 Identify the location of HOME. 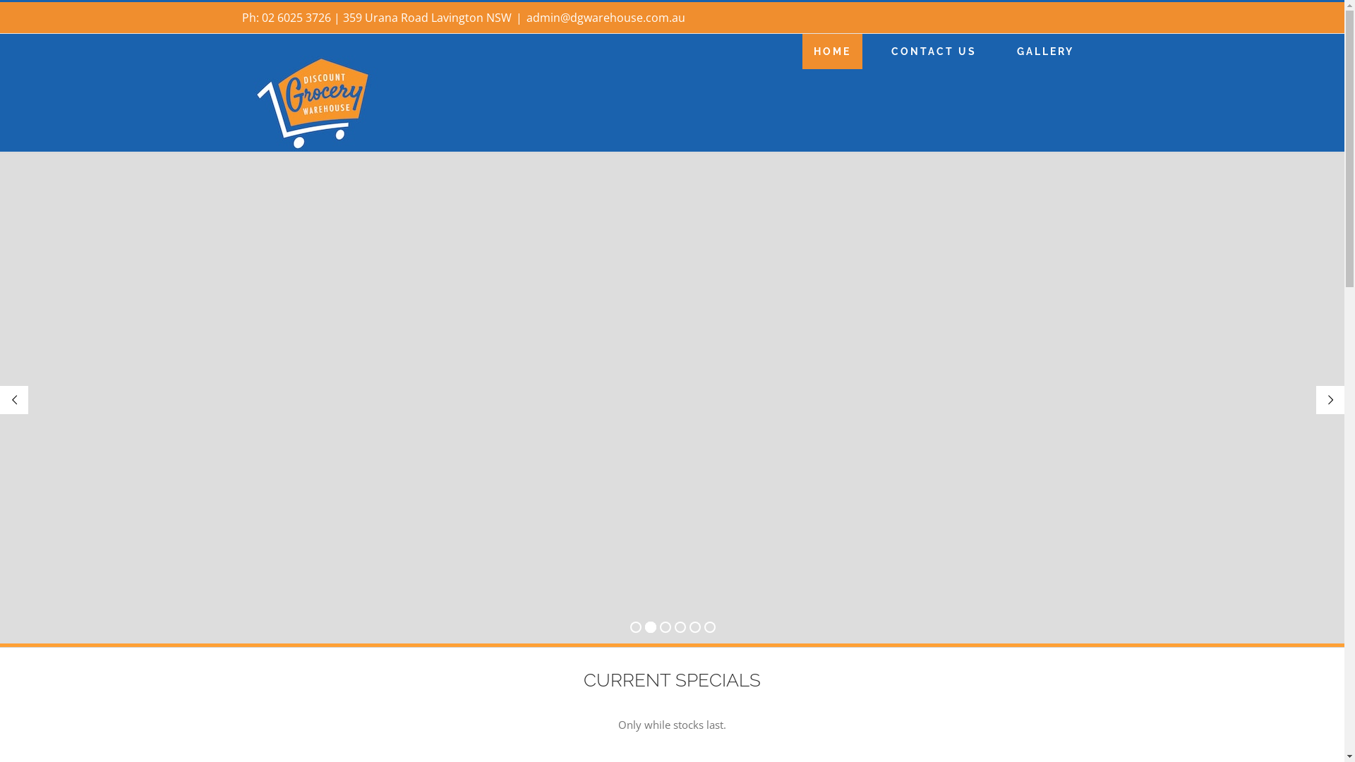
(831, 52).